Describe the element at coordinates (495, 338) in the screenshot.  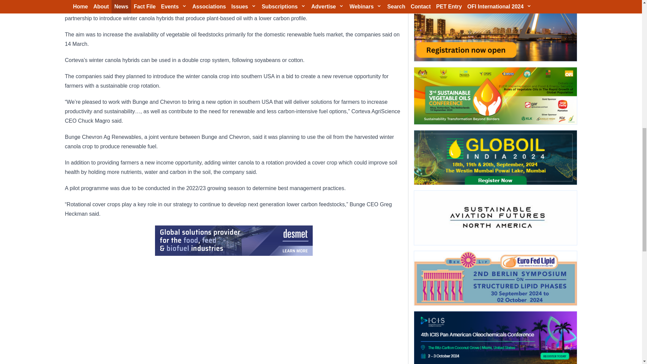
I see `ICIS Pan American Oleochemicals Conference` at that location.